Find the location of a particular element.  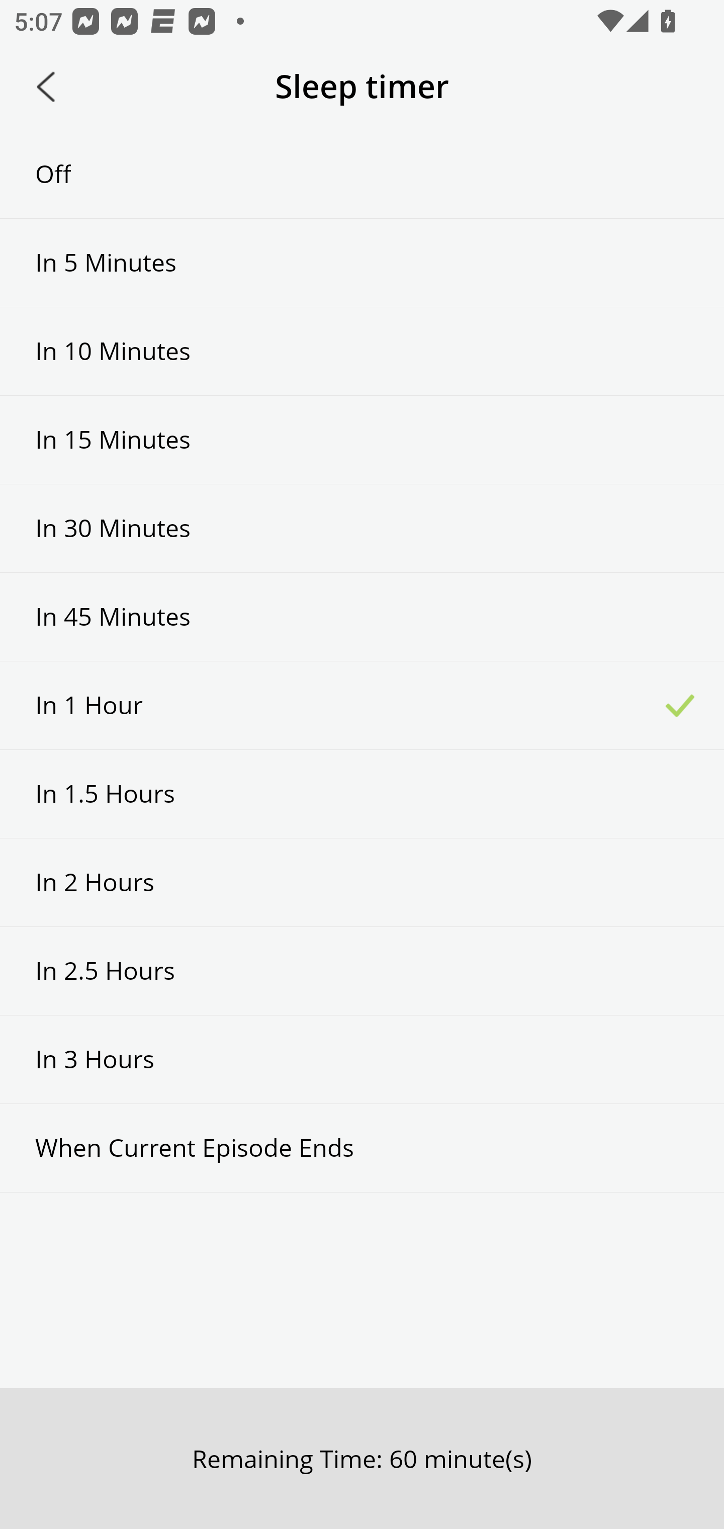

In 15 Minutes is located at coordinates (362, 440).